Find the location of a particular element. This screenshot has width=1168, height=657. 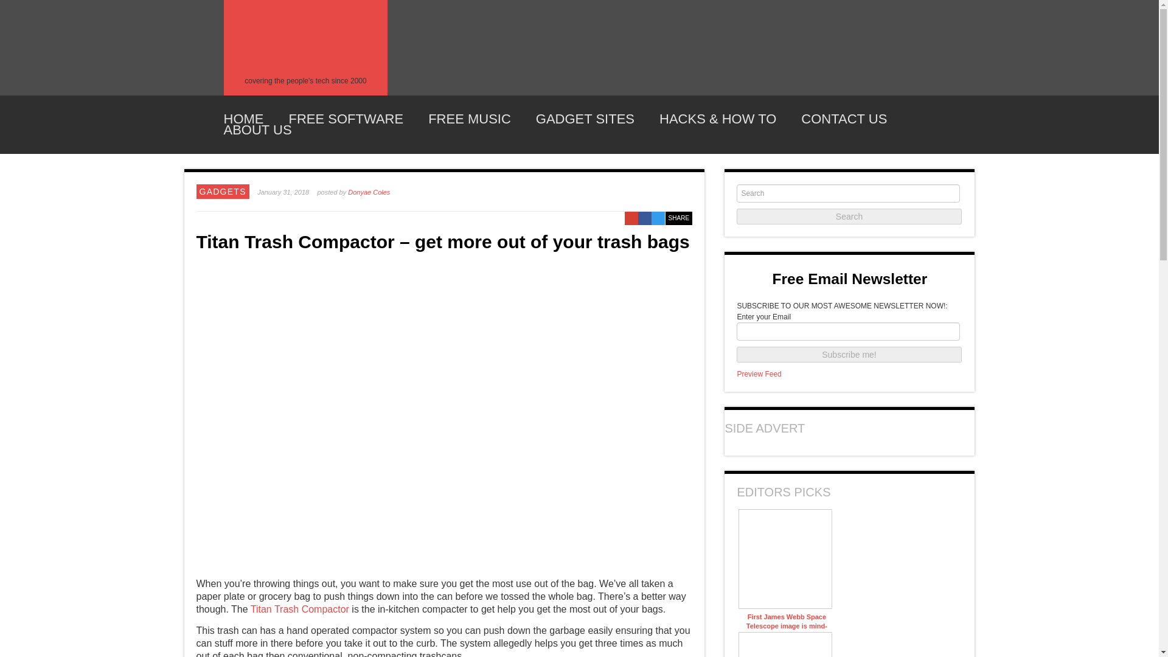

Search is located at coordinates (849, 217).